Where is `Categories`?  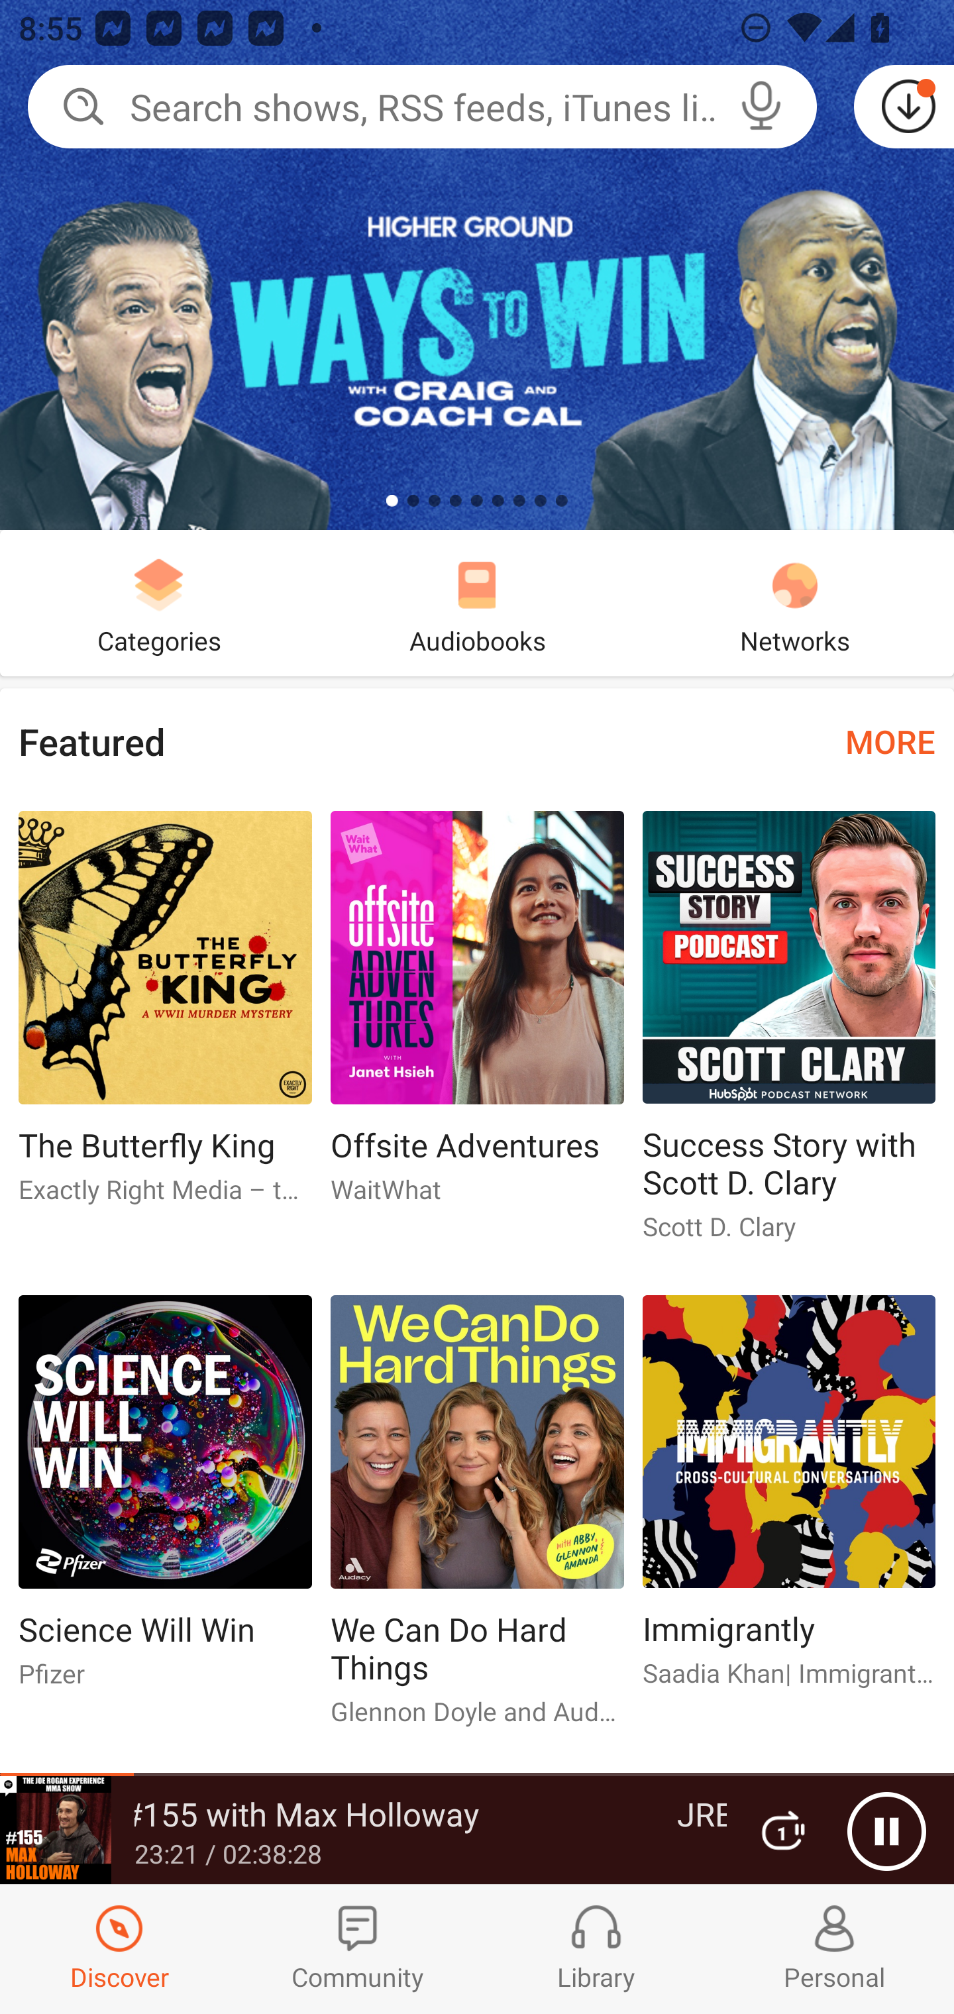
Categories is located at coordinates (159, 603).